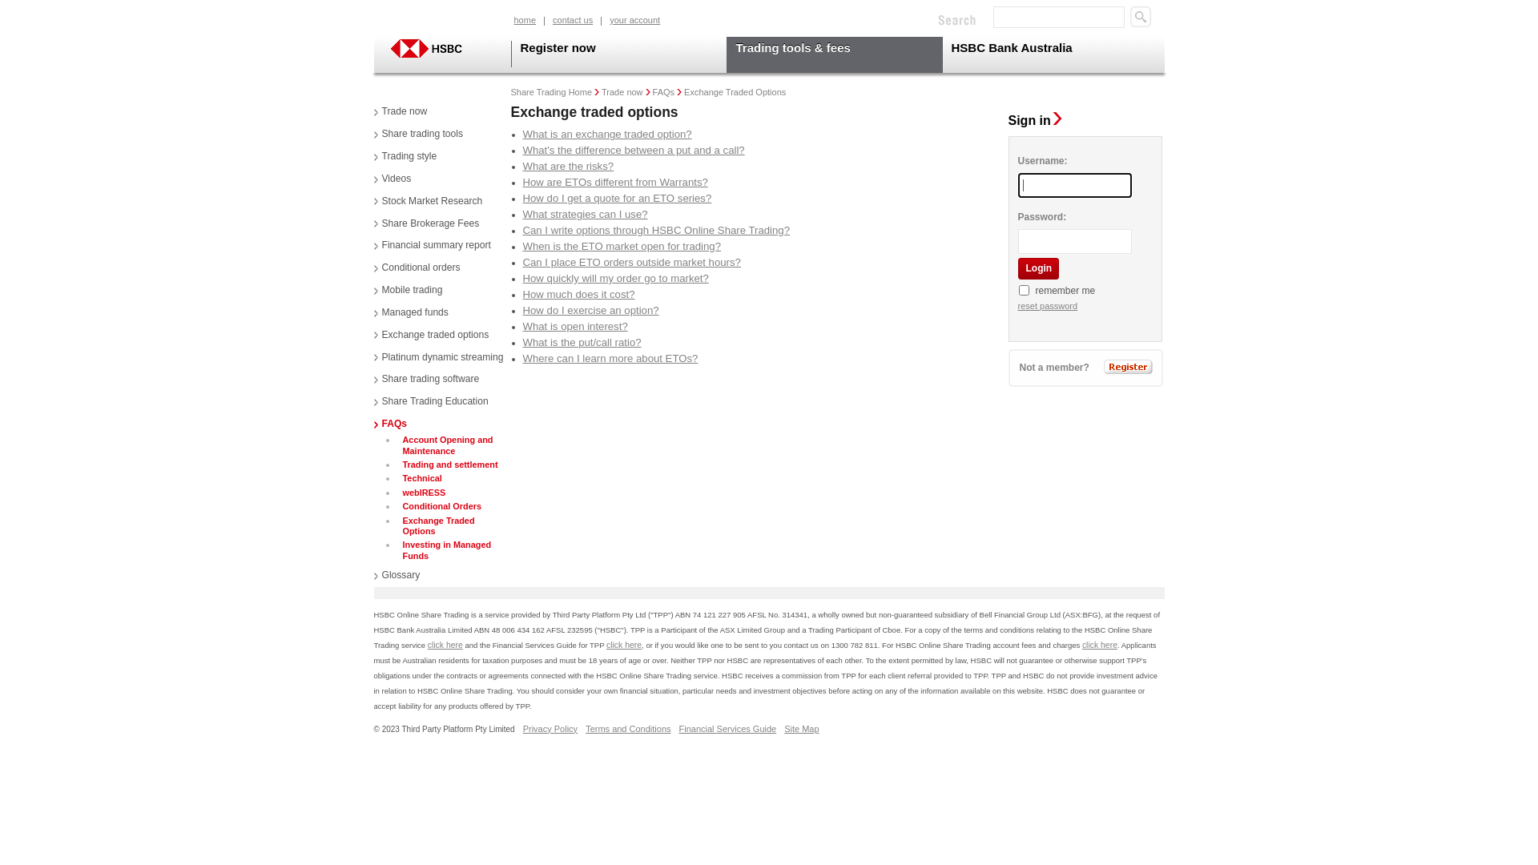  What do you see at coordinates (449, 465) in the screenshot?
I see `Trading and settlement` at bounding box center [449, 465].